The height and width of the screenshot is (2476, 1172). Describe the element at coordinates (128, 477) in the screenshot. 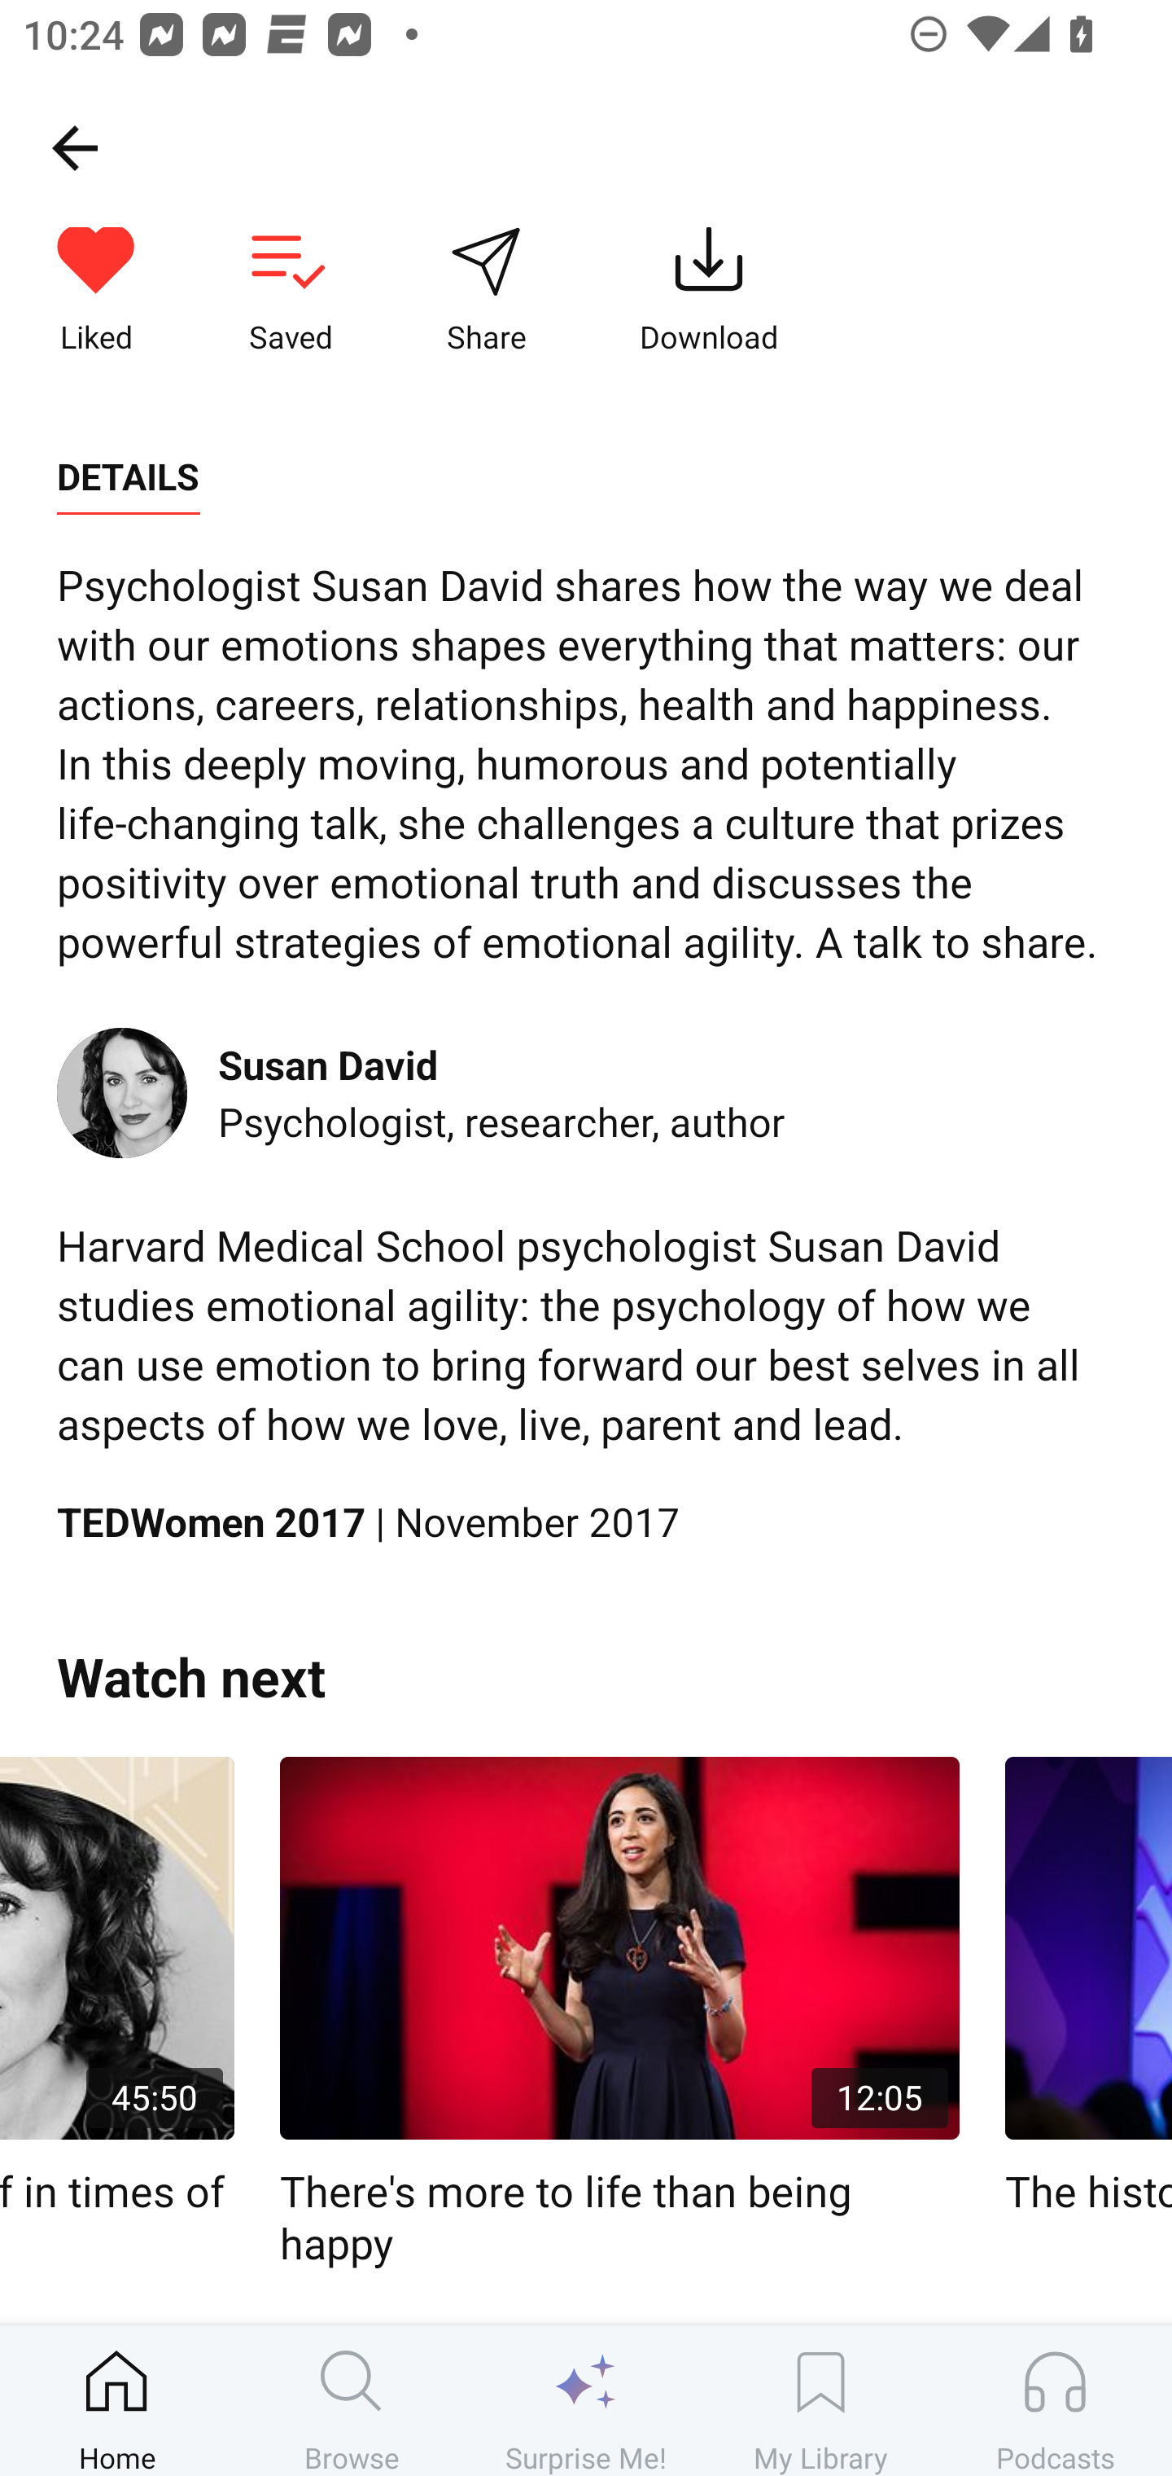

I see `DETAILS` at that location.